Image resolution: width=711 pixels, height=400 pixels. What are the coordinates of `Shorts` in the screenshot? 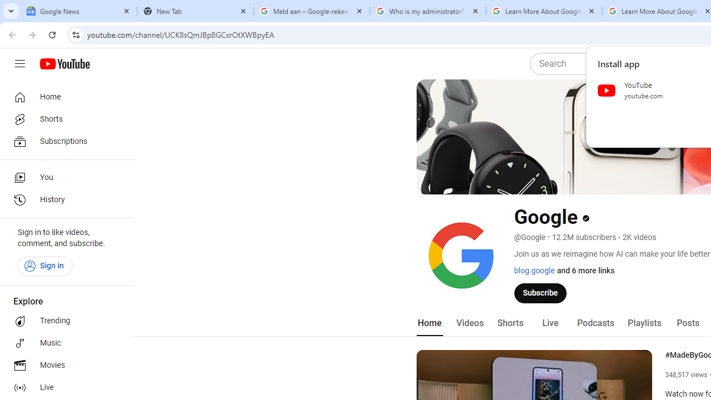 It's located at (510, 323).